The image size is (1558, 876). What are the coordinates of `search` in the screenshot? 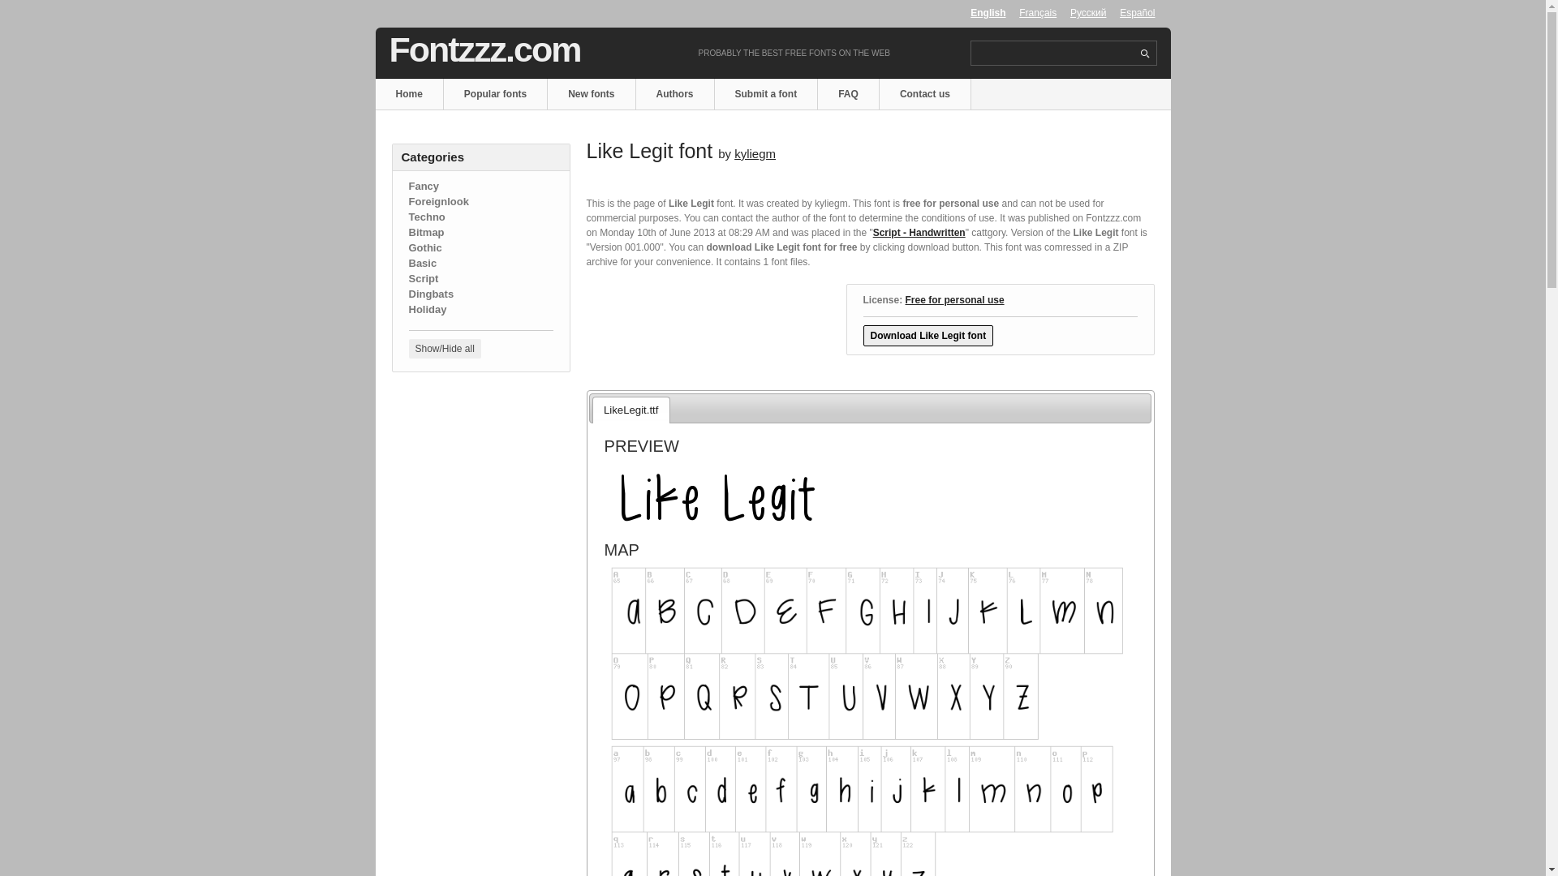 It's located at (1144, 54).